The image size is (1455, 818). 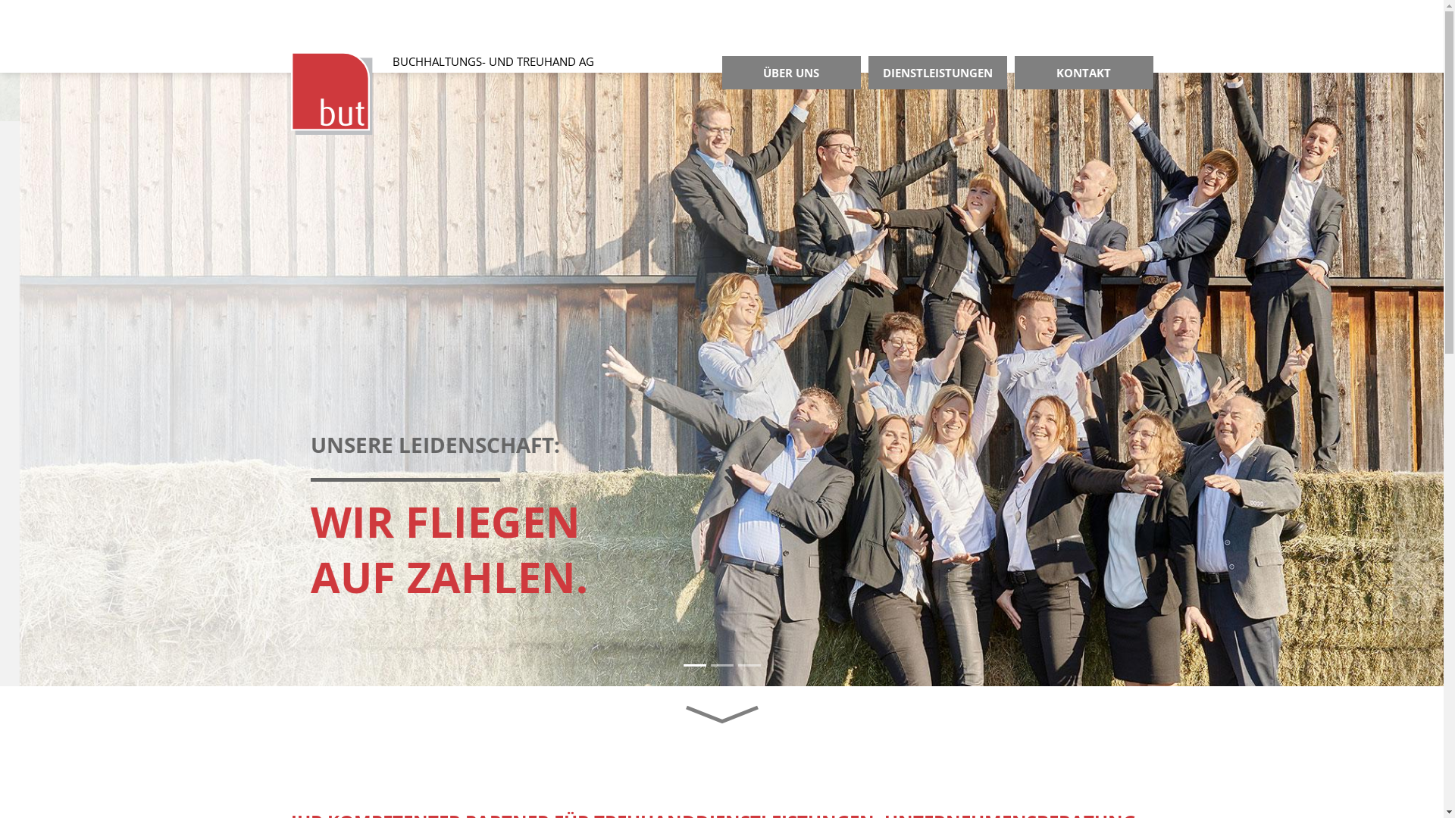 I want to click on KONTAKT, so click(x=1084, y=73).